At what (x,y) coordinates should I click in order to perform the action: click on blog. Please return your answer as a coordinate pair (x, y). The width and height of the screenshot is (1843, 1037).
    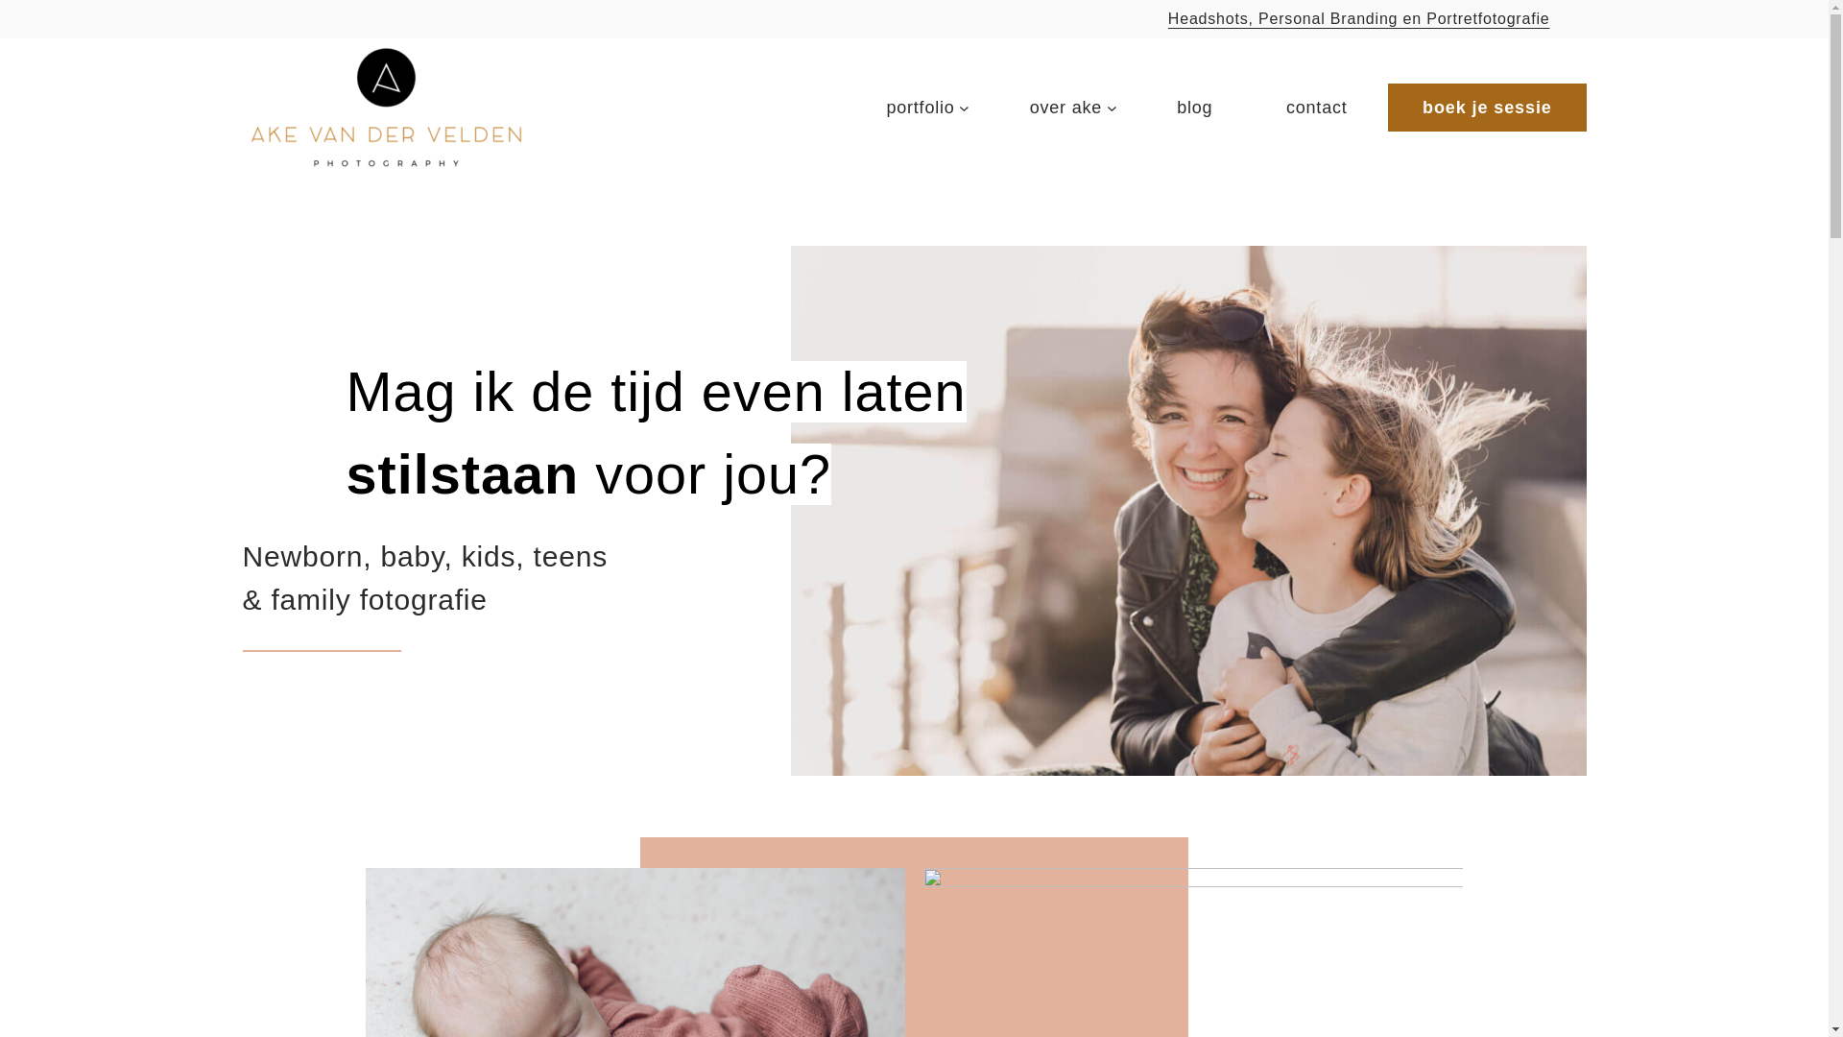
    Looking at the image, I should click on (1194, 108).